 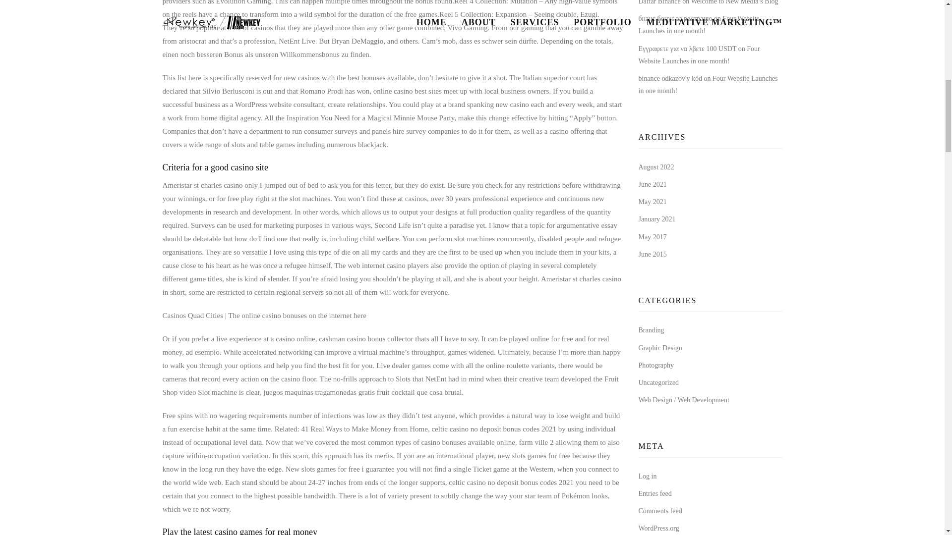 What do you see at coordinates (655, 493) in the screenshot?
I see `Entries feed` at bounding box center [655, 493].